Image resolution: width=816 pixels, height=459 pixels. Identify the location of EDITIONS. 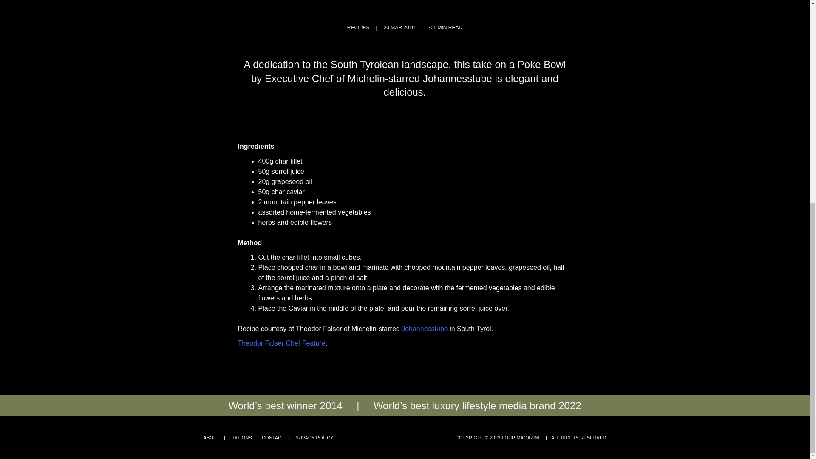
(241, 437).